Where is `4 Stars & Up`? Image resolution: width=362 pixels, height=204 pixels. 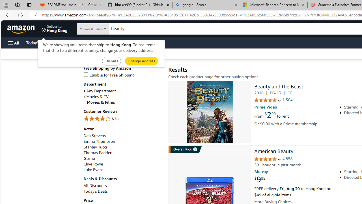 4 Stars & Up is located at coordinates (123, 119).